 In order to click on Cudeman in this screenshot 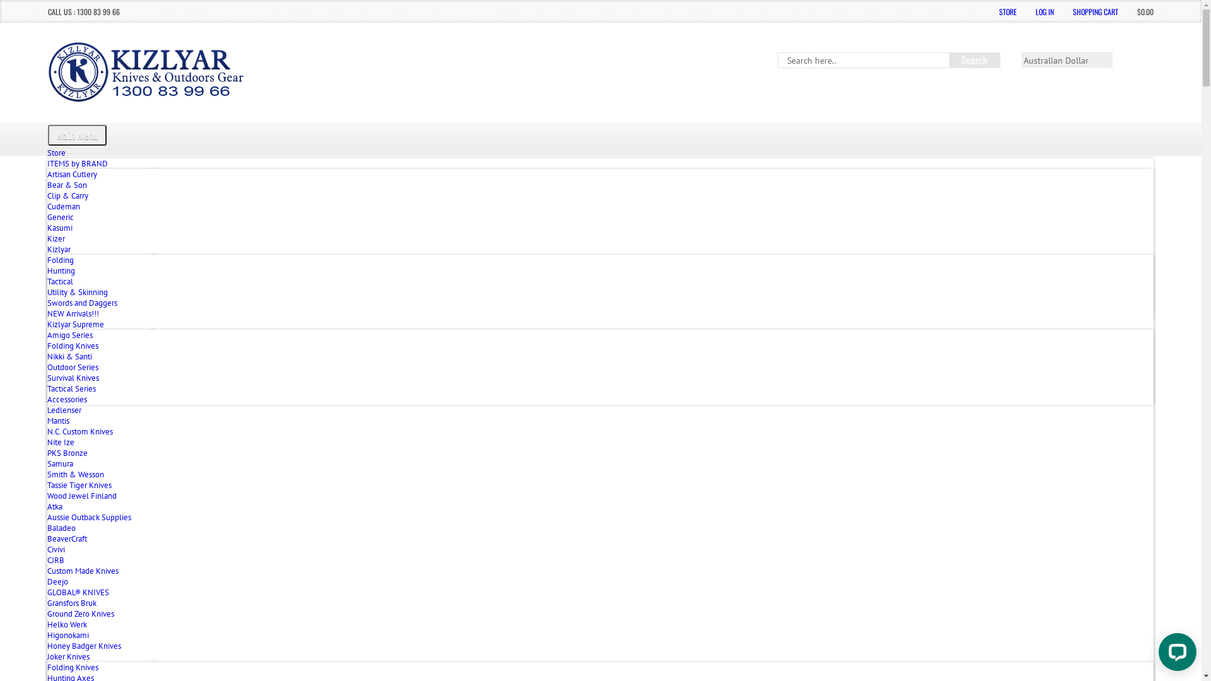, I will do `click(600, 207)`.